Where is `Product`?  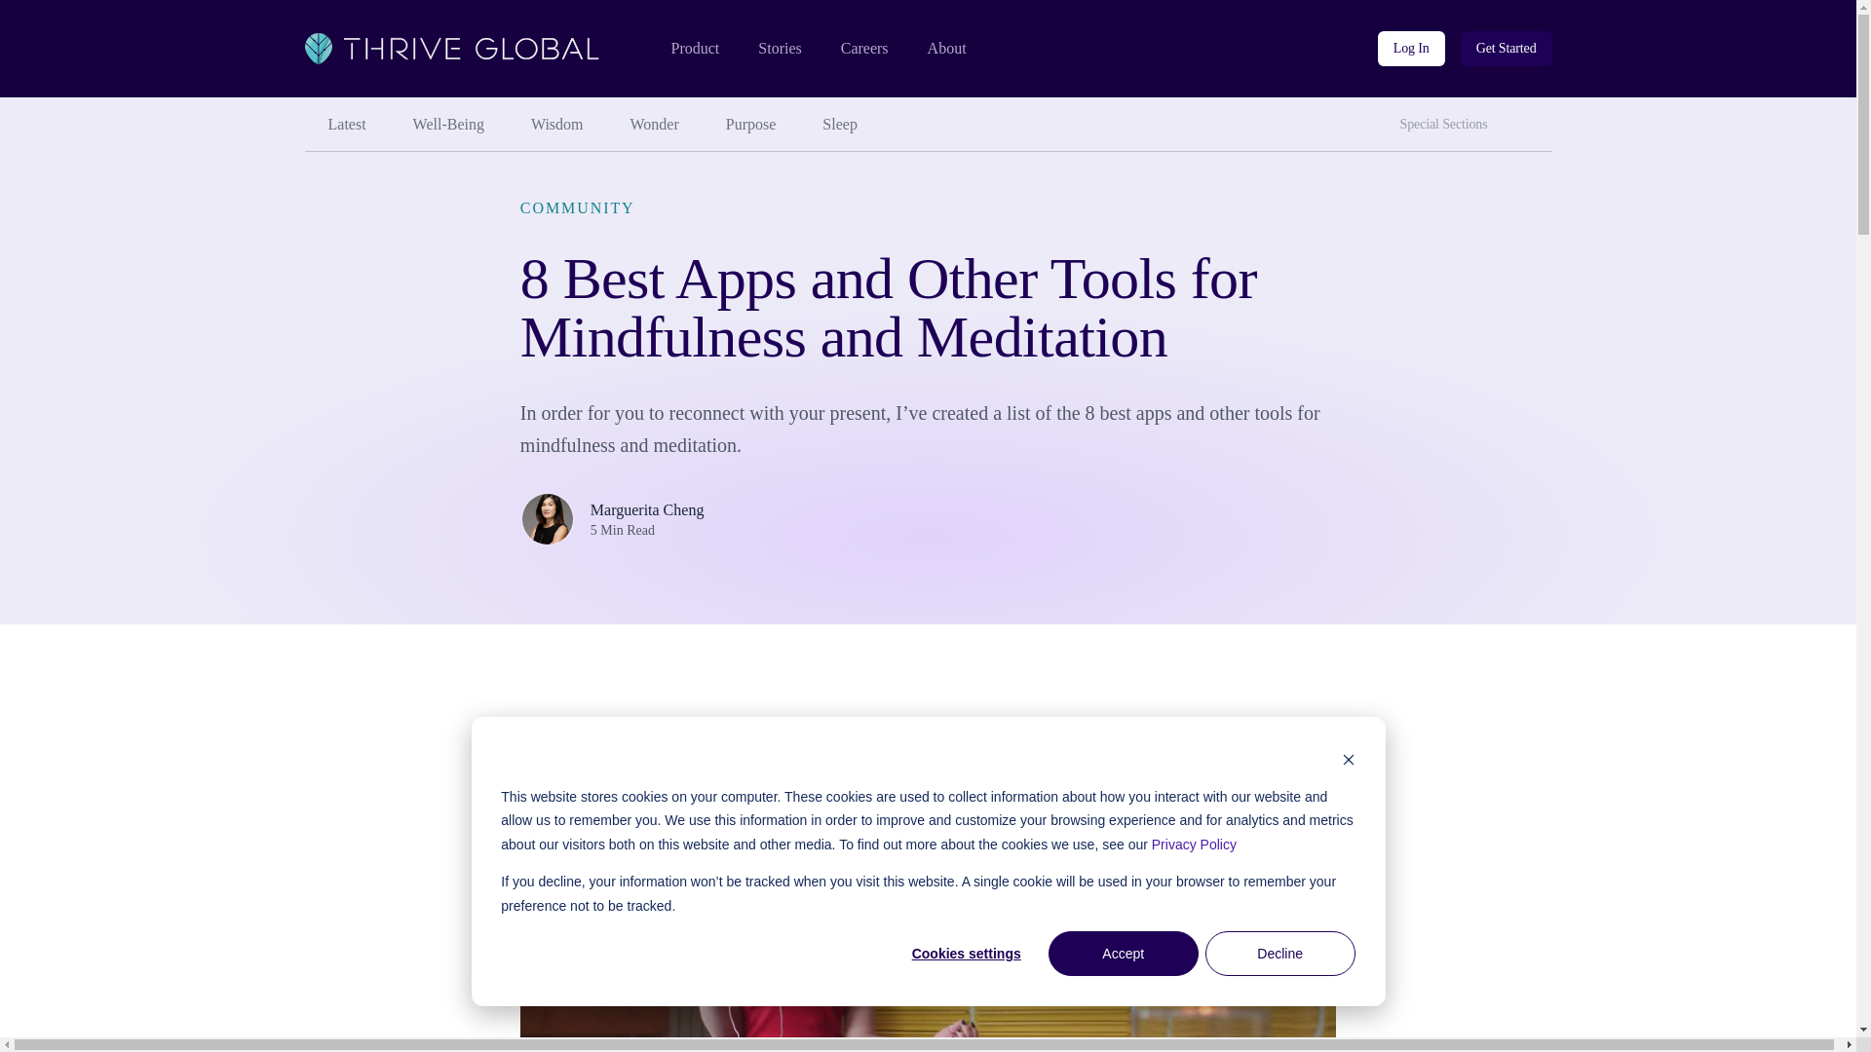
Product is located at coordinates (694, 49).